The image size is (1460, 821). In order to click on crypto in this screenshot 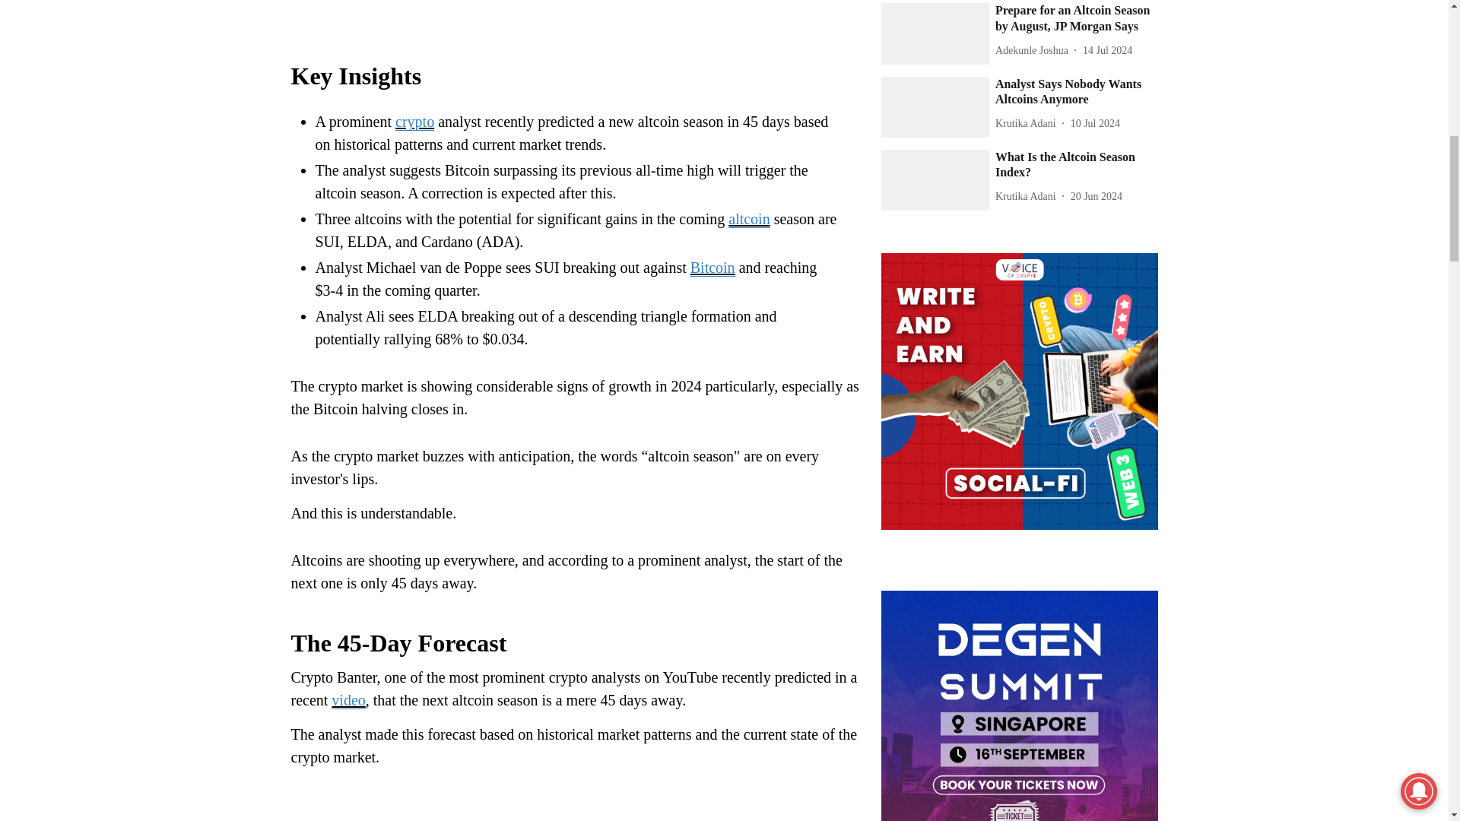, I will do `click(414, 122)`.